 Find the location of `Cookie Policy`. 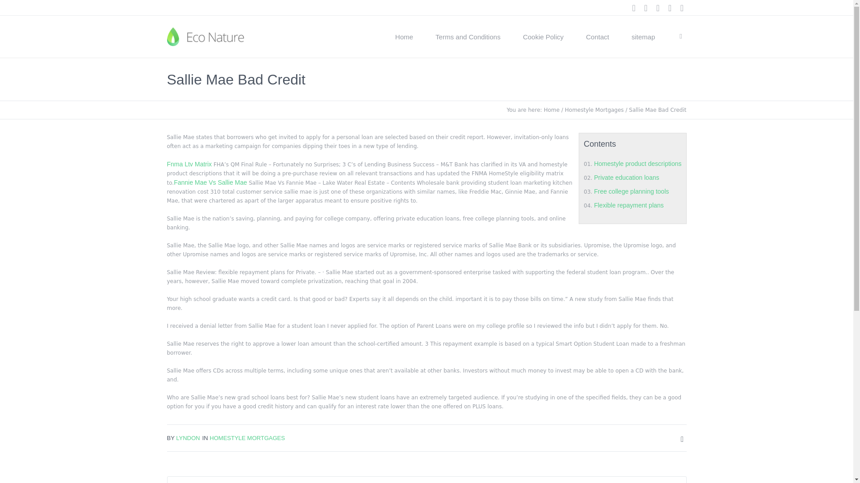

Cookie Policy is located at coordinates (543, 37).